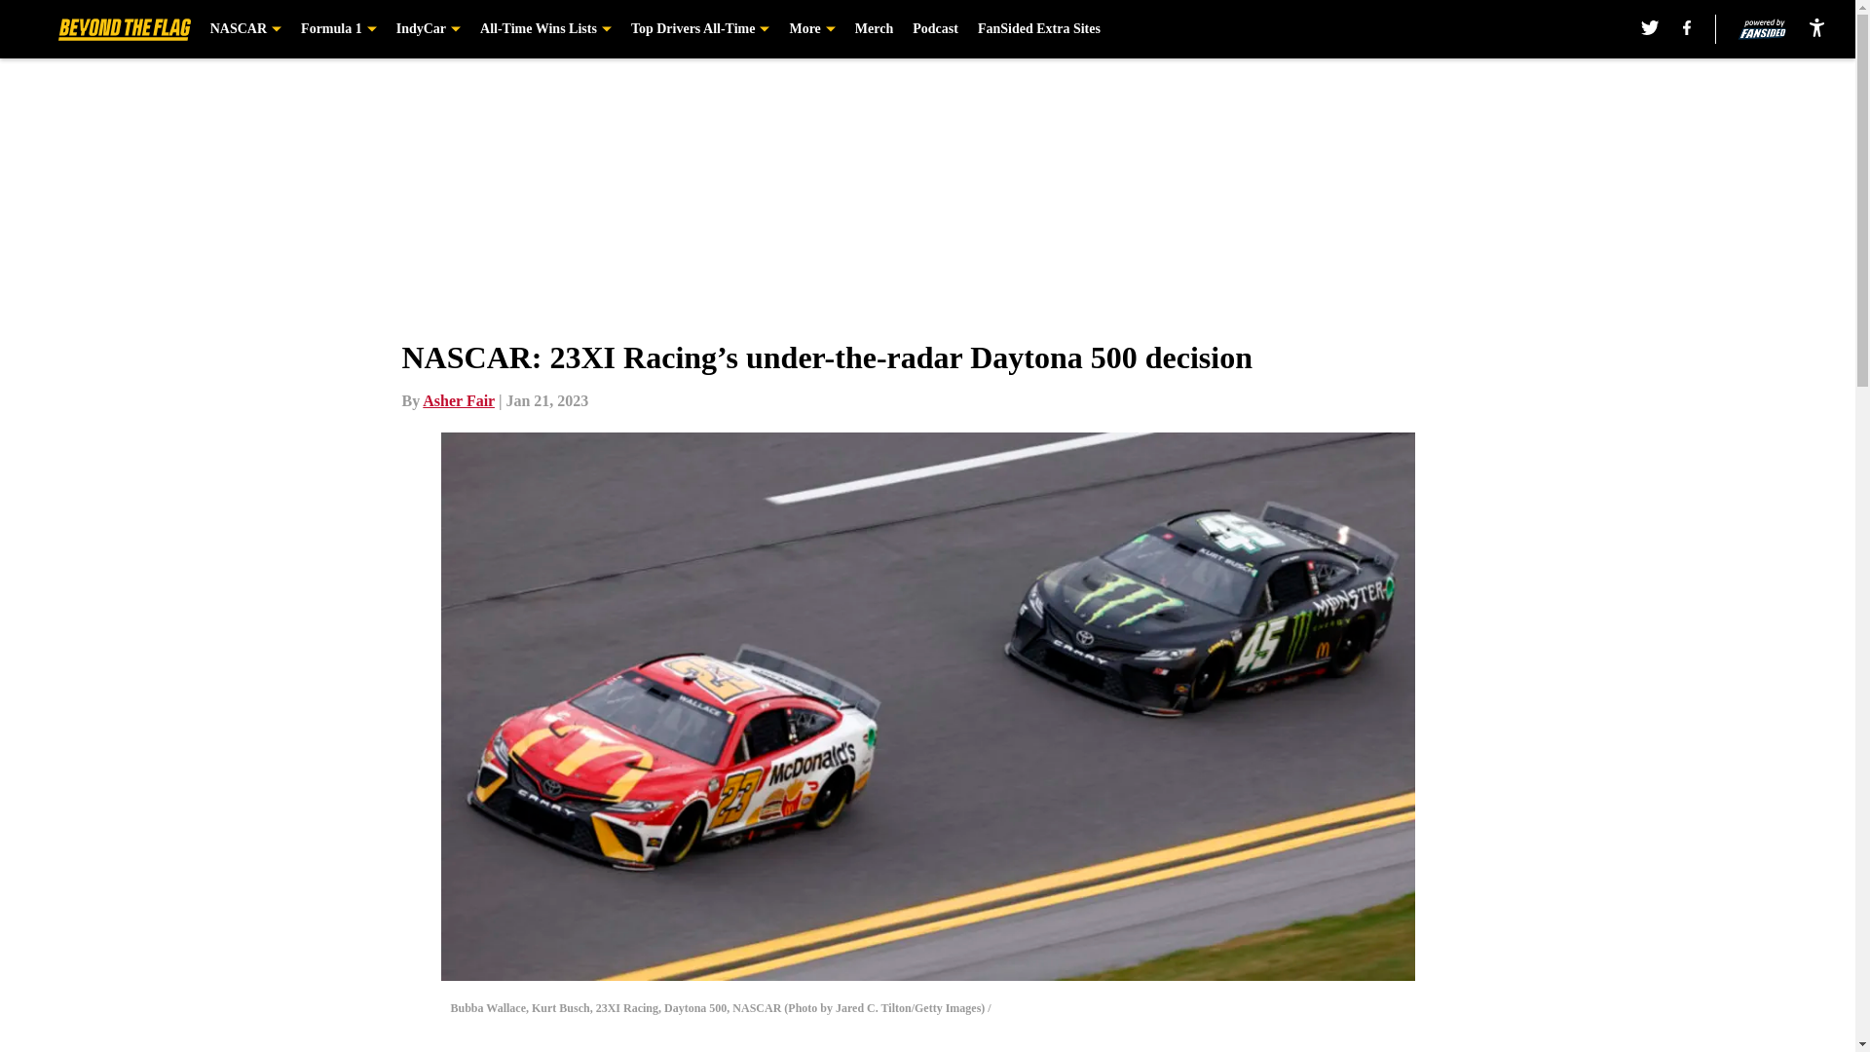 The height and width of the screenshot is (1052, 1870). I want to click on Merch, so click(874, 29).